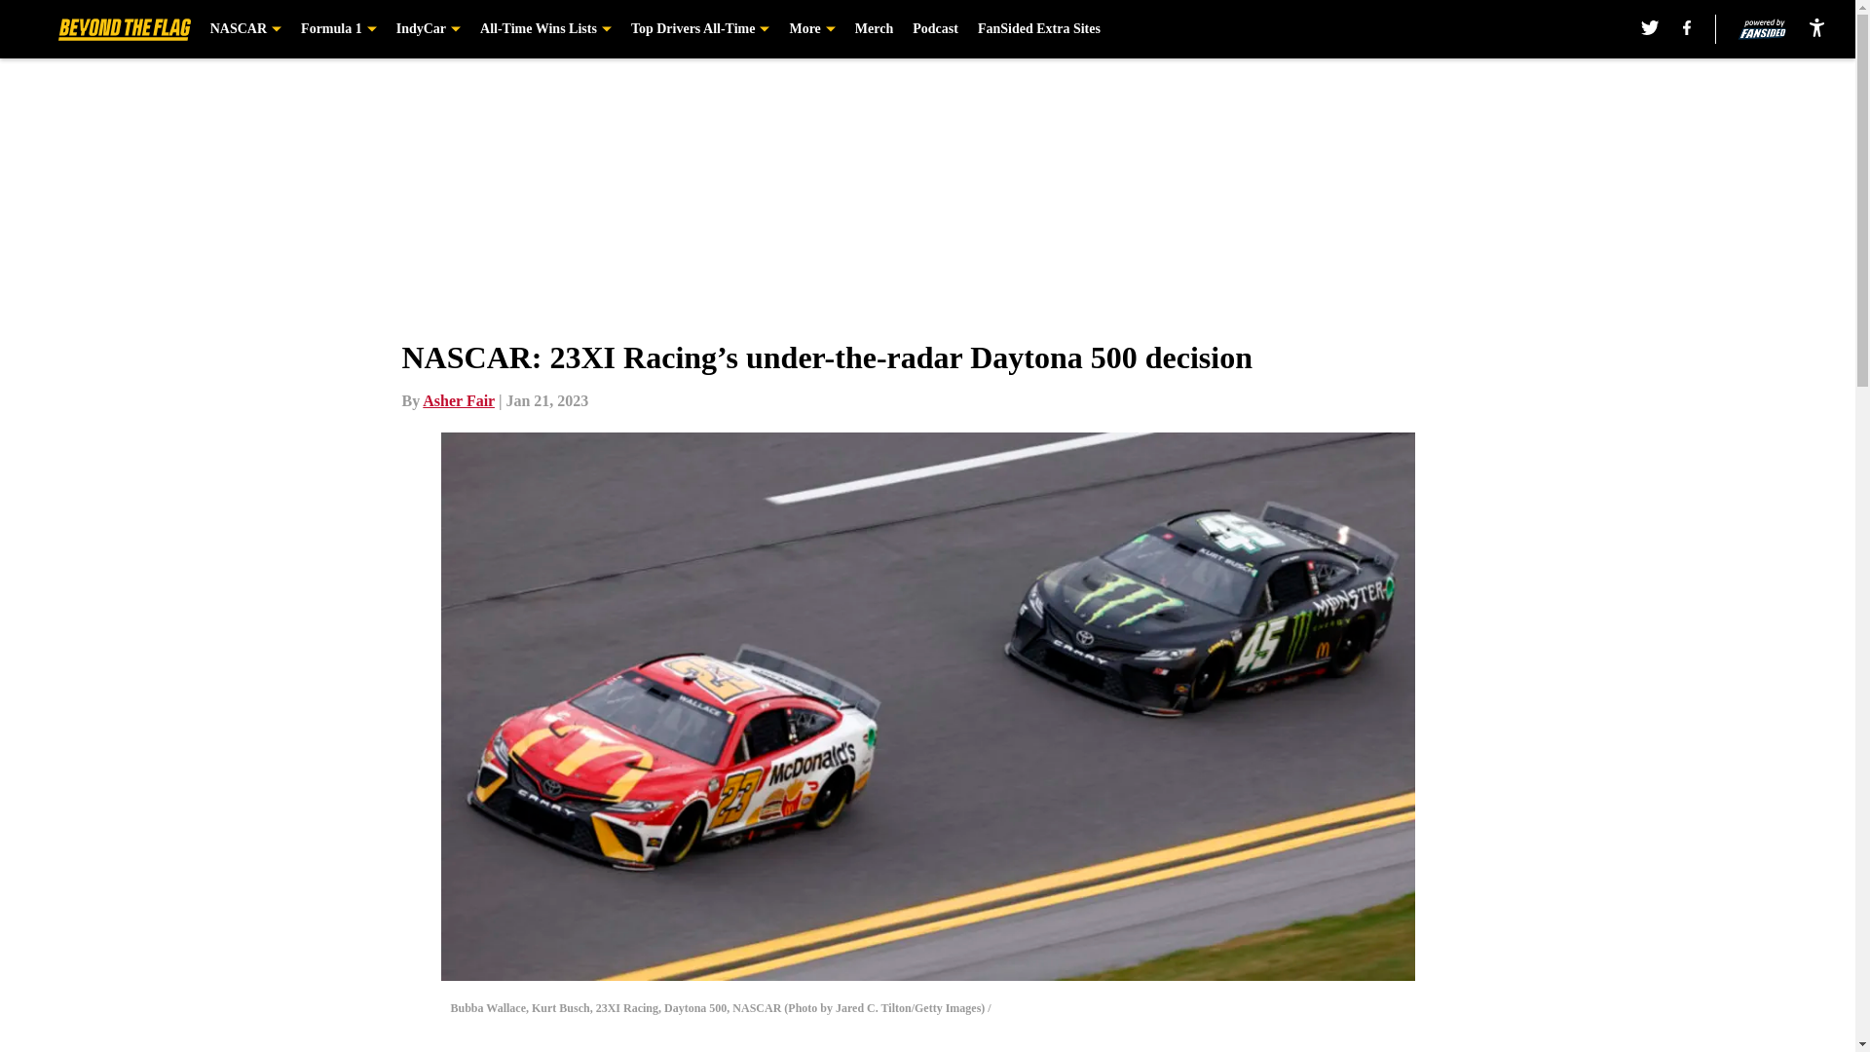 The height and width of the screenshot is (1052, 1870). I want to click on Merch, so click(874, 29).